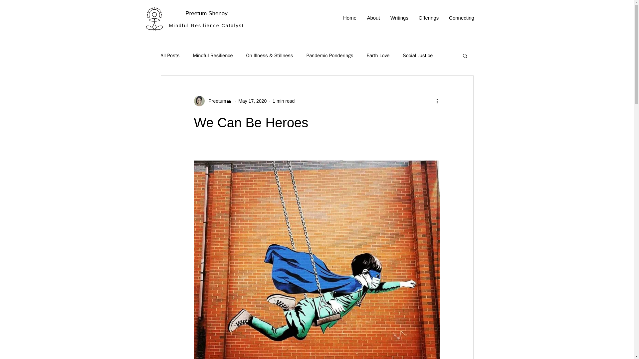  Describe the element at coordinates (284, 101) in the screenshot. I see `1 min read` at that location.